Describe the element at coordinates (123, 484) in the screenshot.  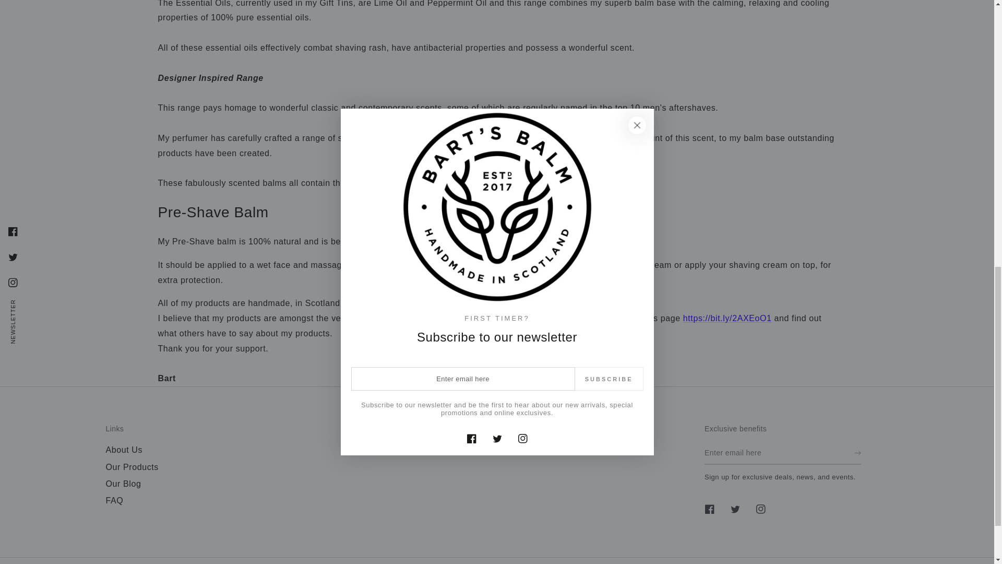
I see `Our Blog` at that location.